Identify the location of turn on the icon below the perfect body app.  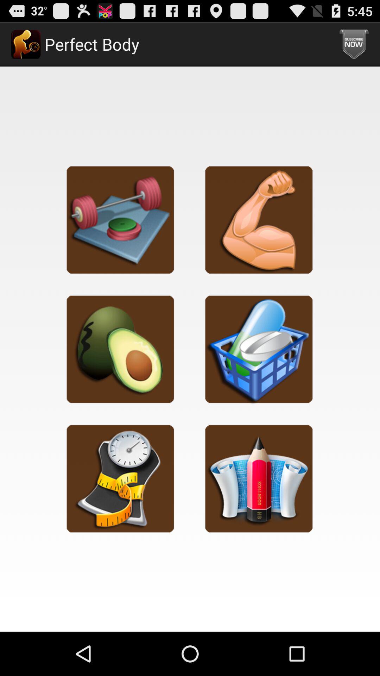
(120, 220).